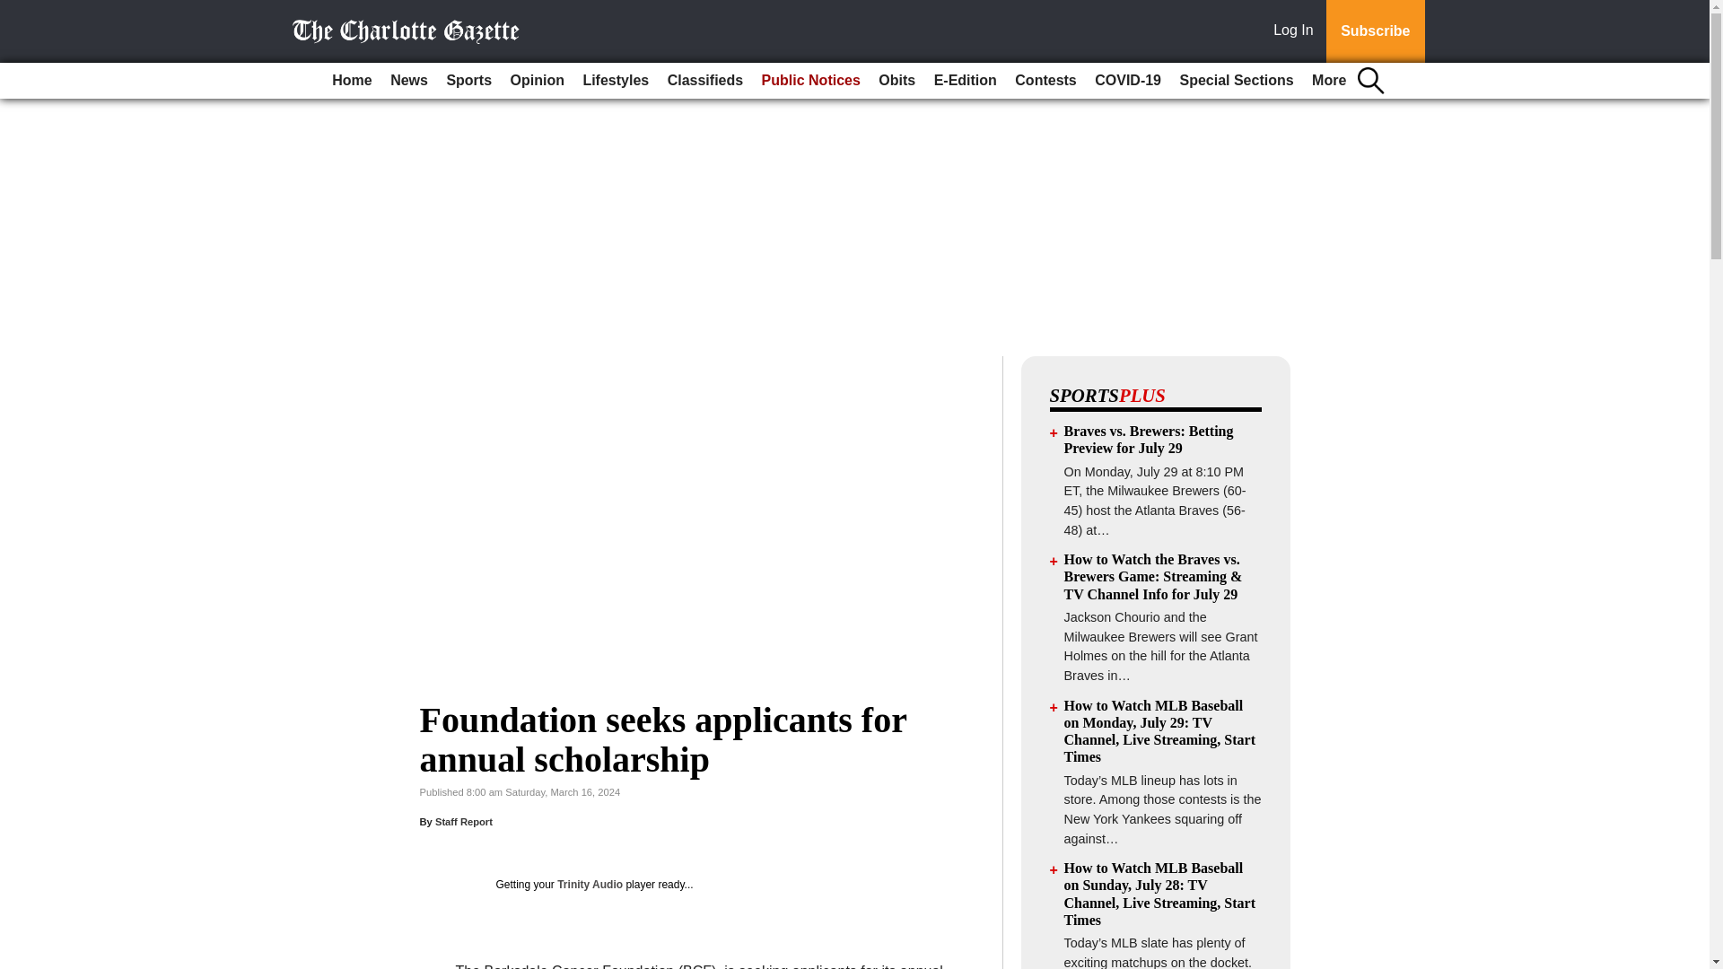  What do you see at coordinates (811, 81) in the screenshot?
I see `Public Notices` at bounding box center [811, 81].